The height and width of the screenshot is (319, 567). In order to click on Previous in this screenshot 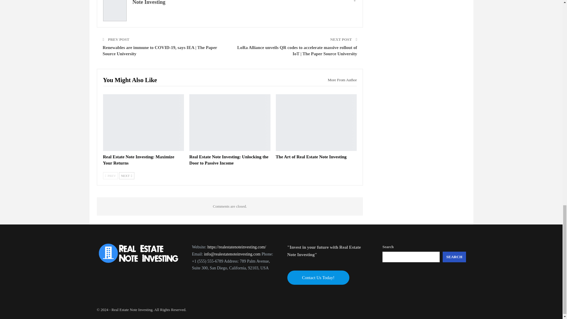, I will do `click(110, 175)`.